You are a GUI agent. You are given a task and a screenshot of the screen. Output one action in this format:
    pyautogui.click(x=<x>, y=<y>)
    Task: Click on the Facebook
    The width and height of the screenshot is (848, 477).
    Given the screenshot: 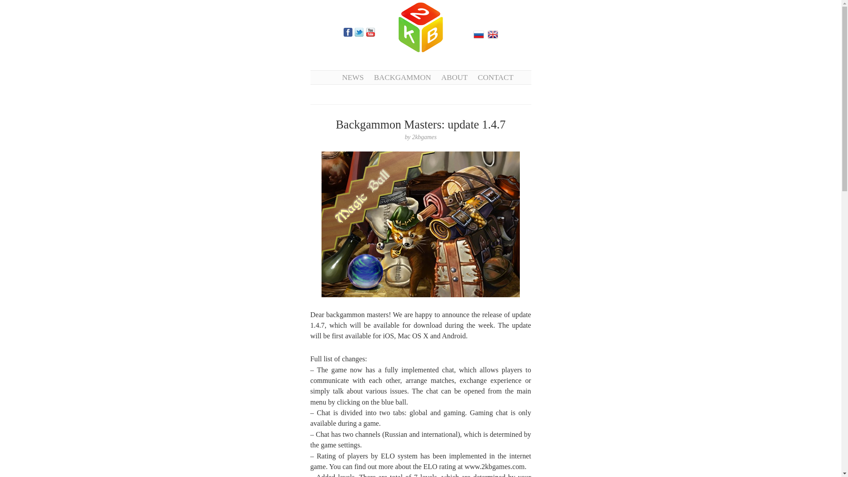 What is the action you would take?
    pyautogui.click(x=348, y=32)
    